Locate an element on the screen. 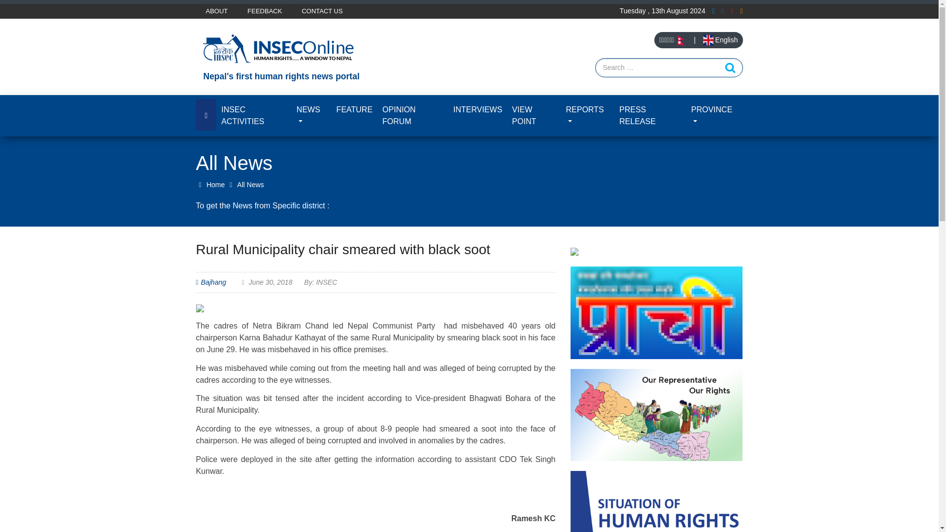 This screenshot has height=532, width=946. All News is located at coordinates (250, 185).